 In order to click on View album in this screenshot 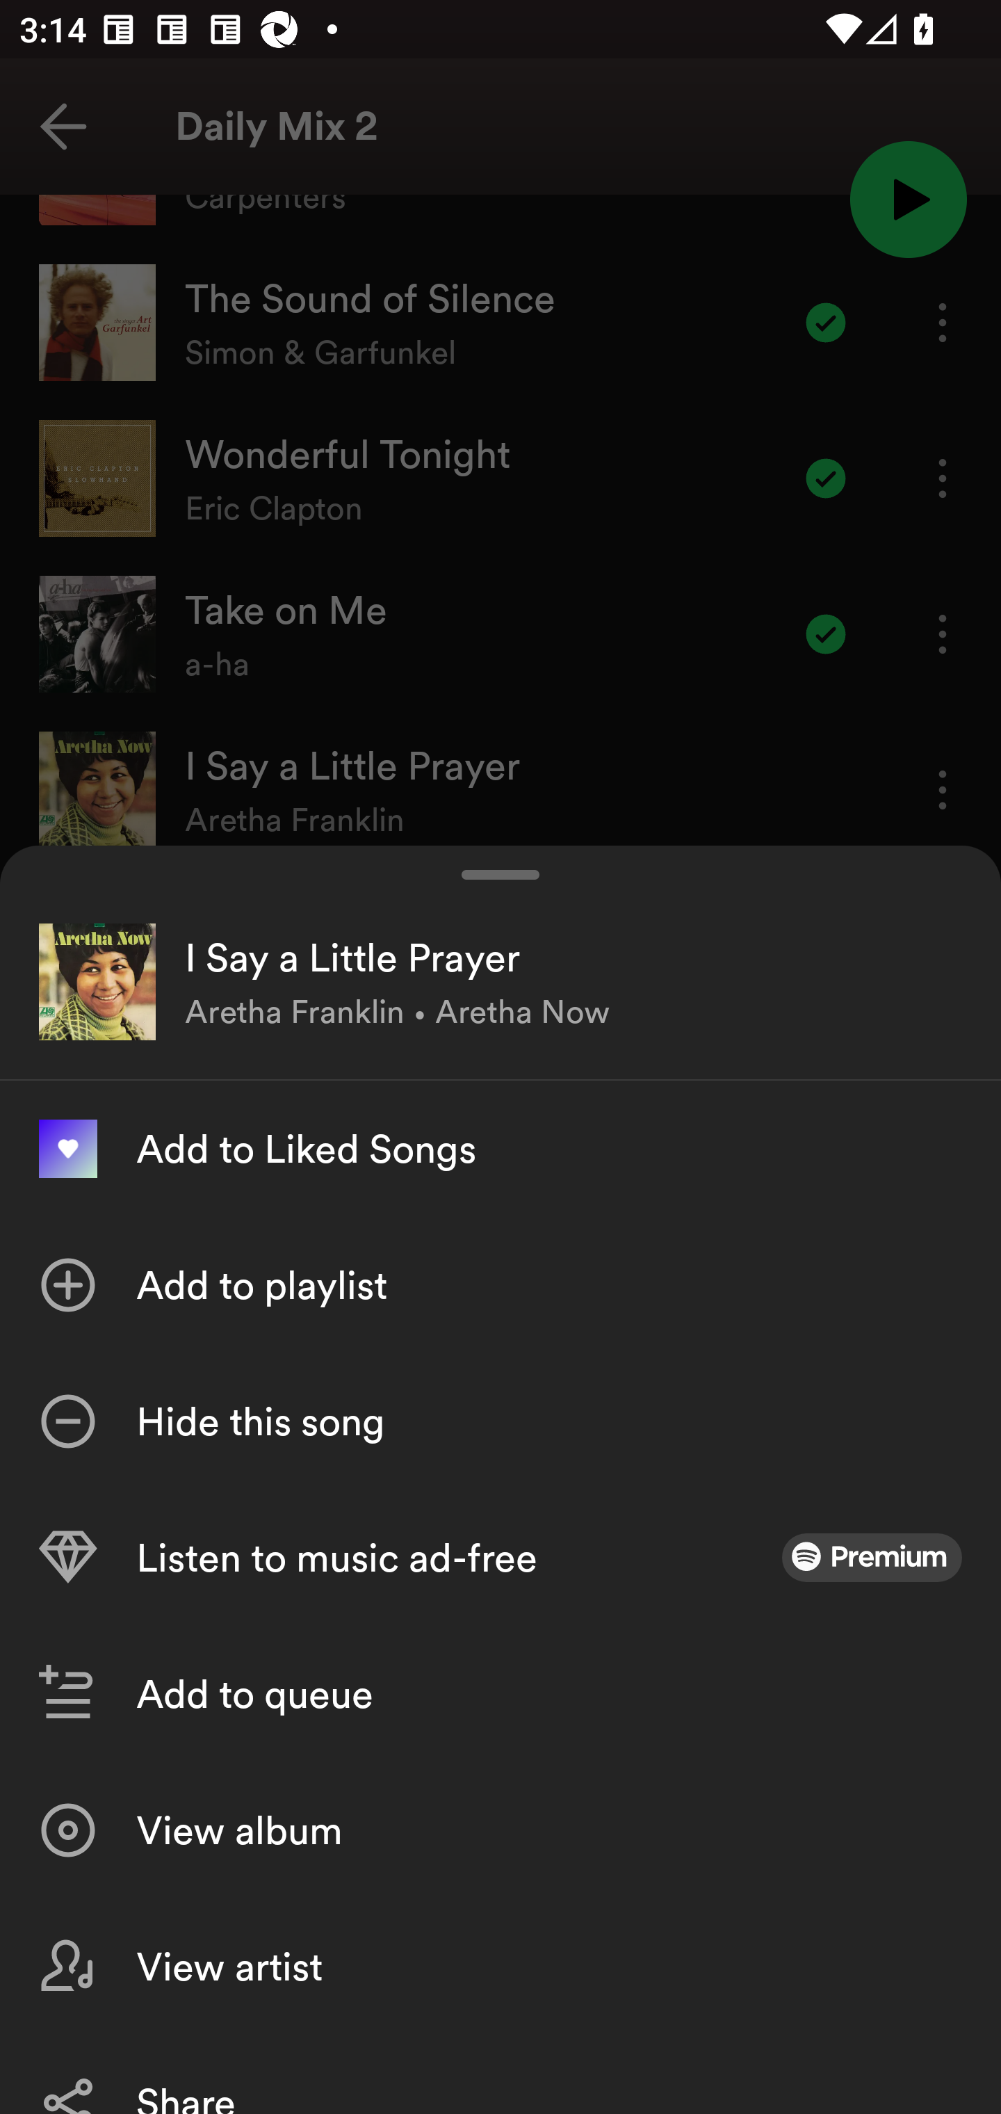, I will do `click(500, 1830)`.